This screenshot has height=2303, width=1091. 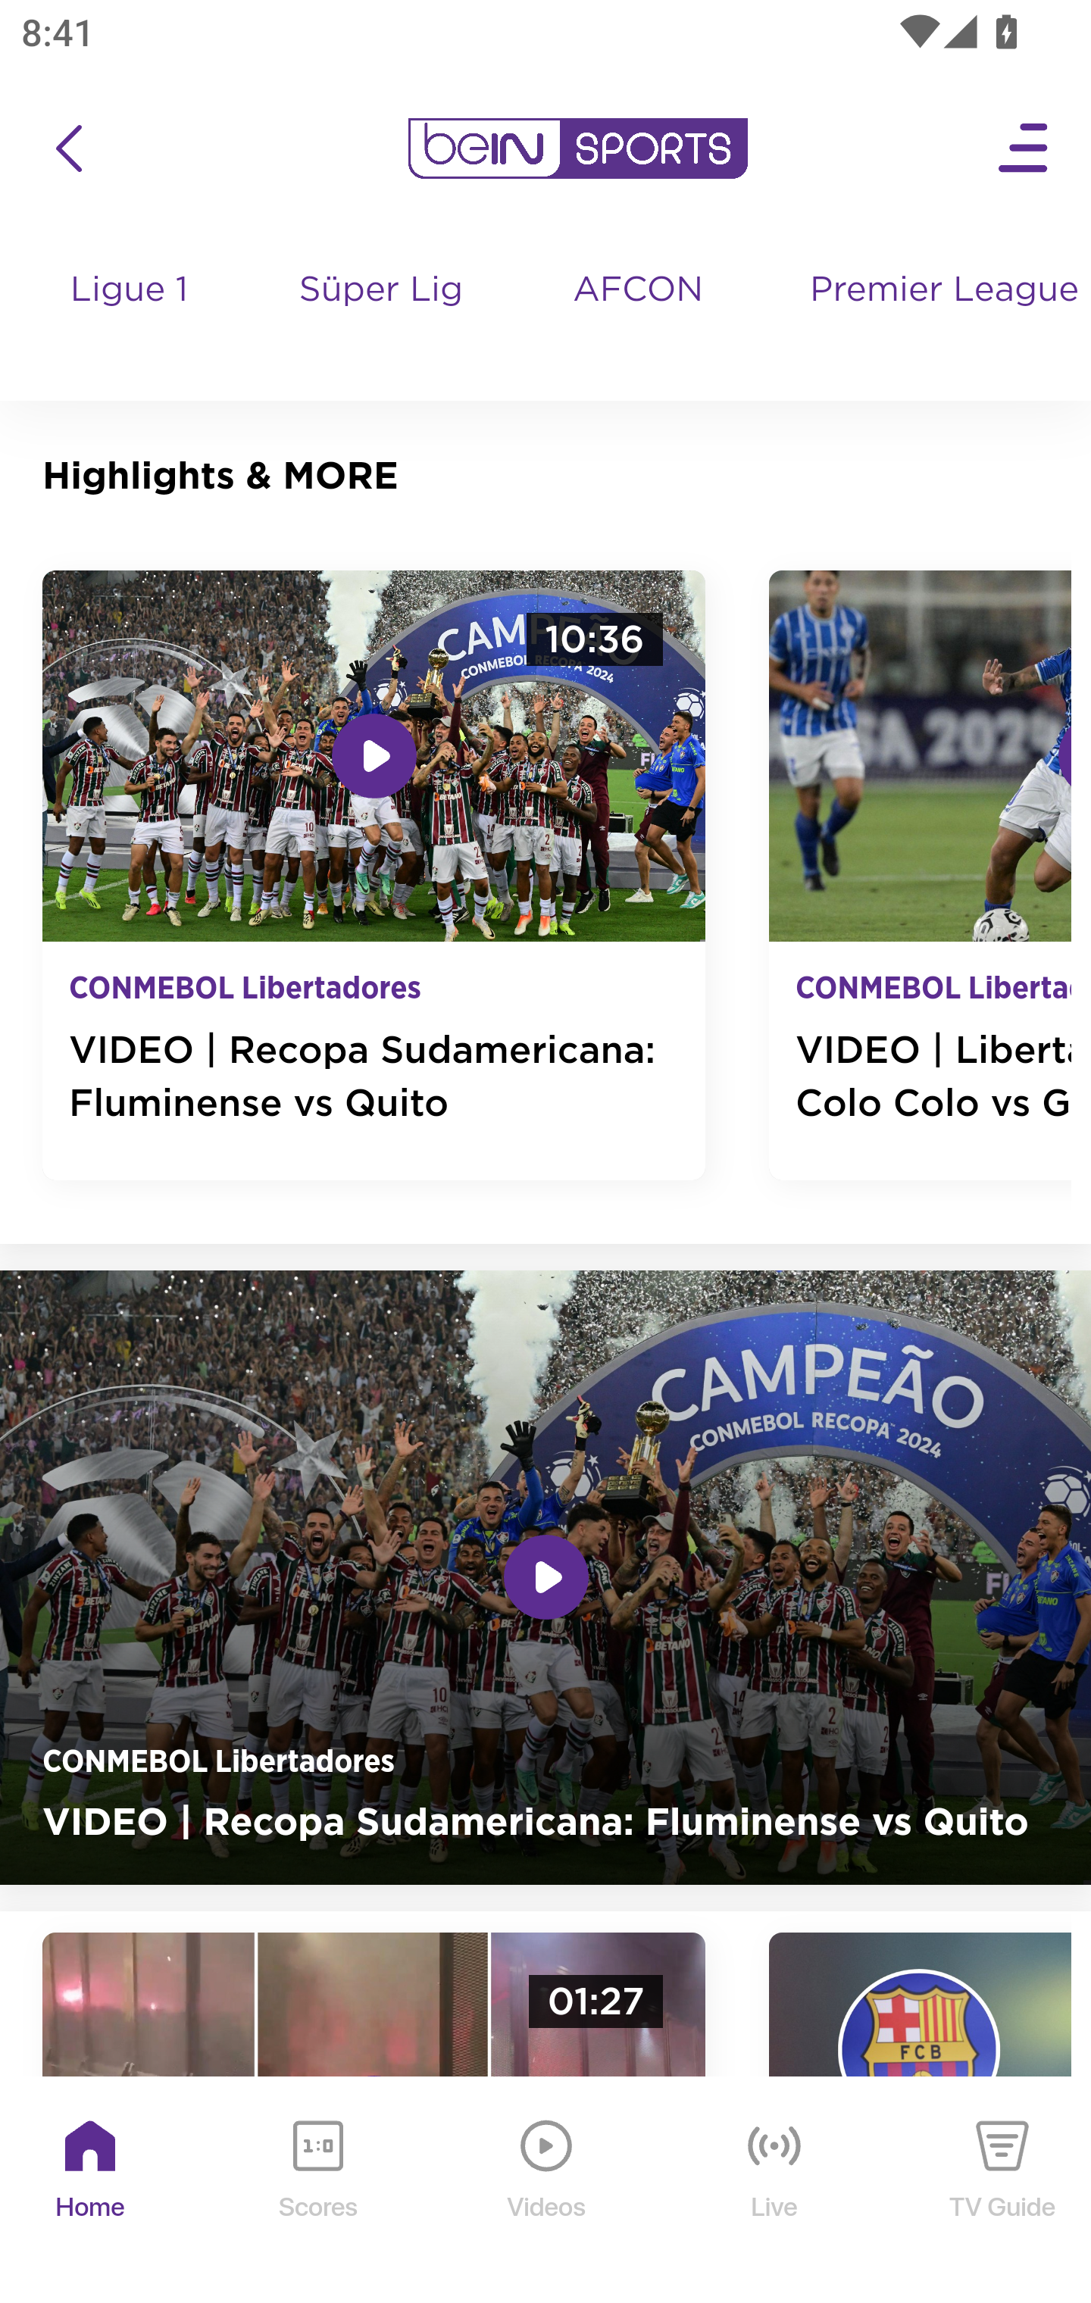 I want to click on Videos Videos Icon Videos, so click(x=547, y=2191).